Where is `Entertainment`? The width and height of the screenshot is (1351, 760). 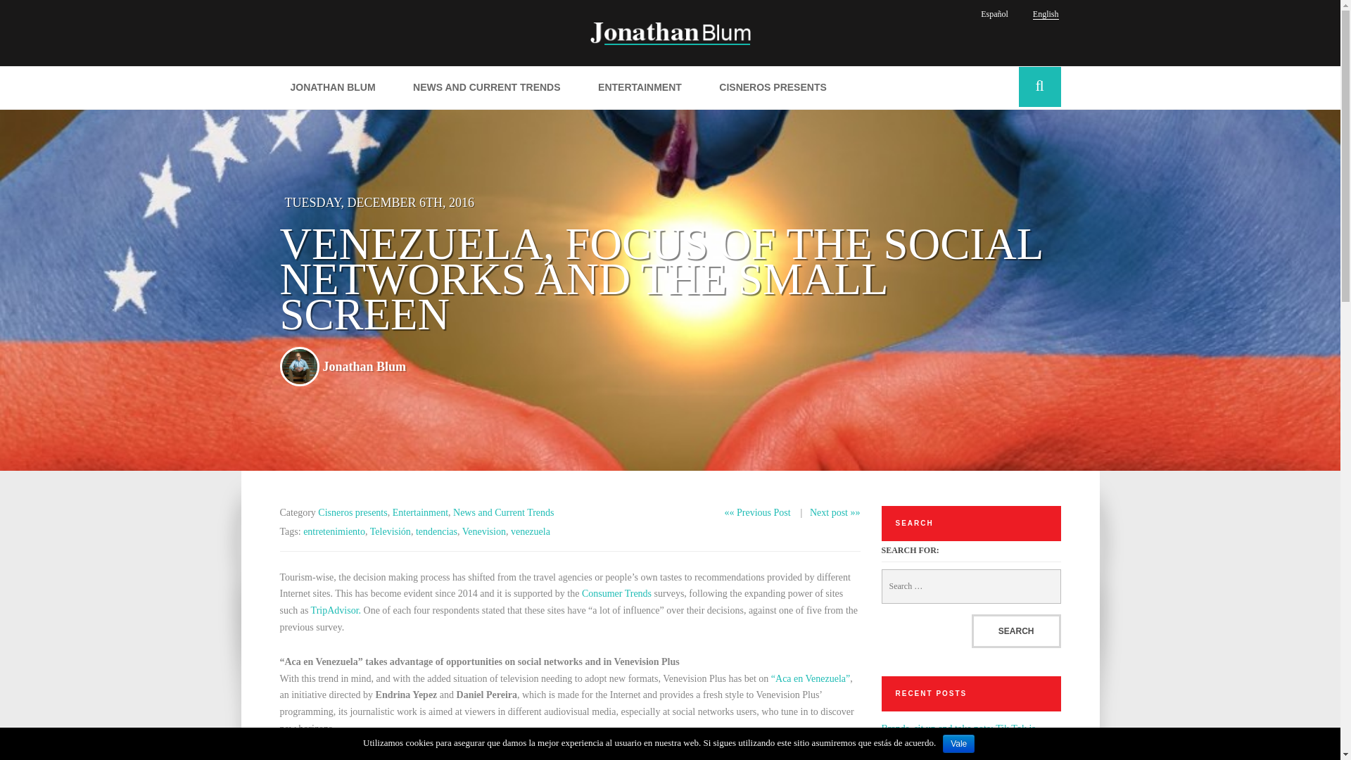 Entertainment is located at coordinates (421, 512).